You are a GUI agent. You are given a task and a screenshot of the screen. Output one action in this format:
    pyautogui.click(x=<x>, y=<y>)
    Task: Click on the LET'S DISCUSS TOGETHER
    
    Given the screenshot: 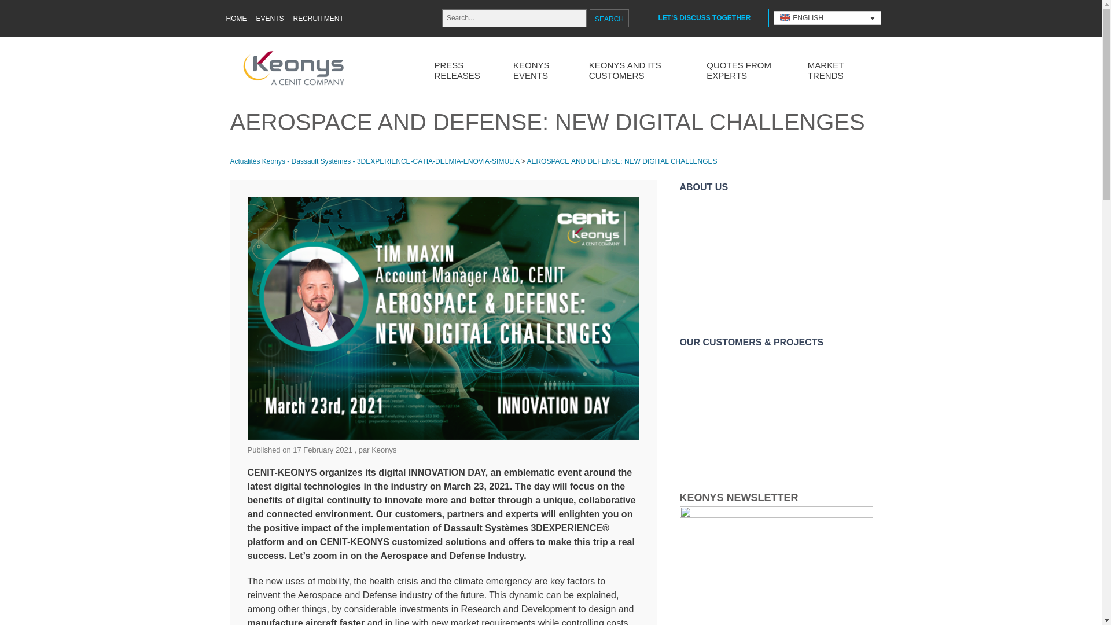 What is the action you would take?
    pyautogui.click(x=704, y=18)
    